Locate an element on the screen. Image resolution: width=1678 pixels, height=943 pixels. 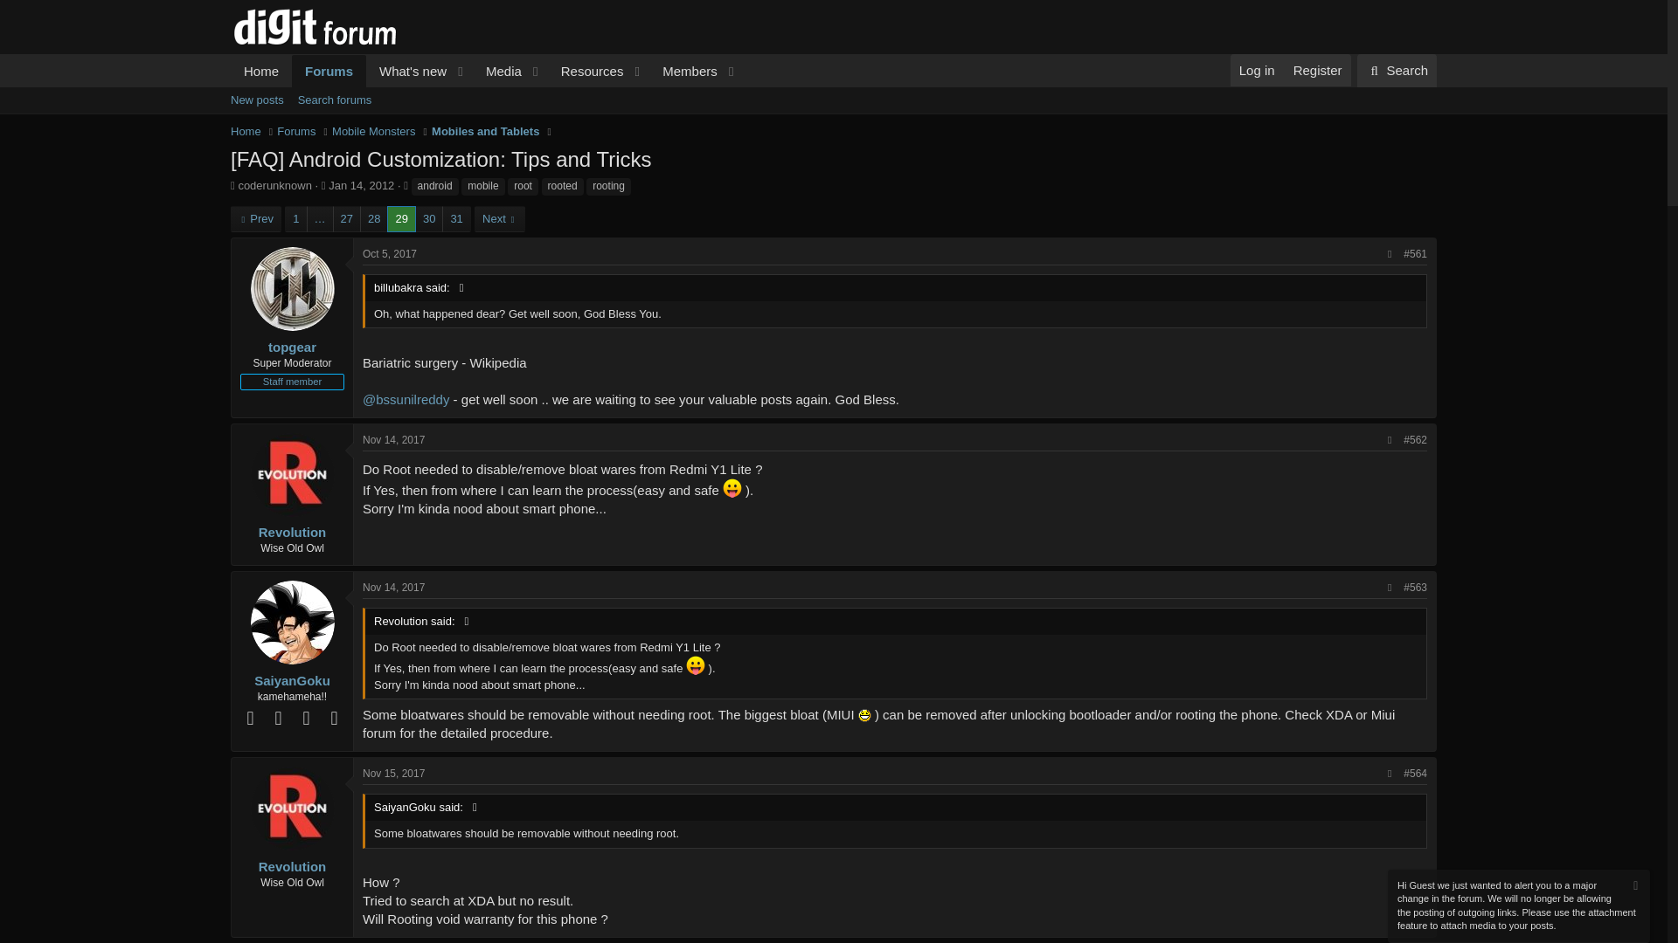
Resources is located at coordinates (587, 71).